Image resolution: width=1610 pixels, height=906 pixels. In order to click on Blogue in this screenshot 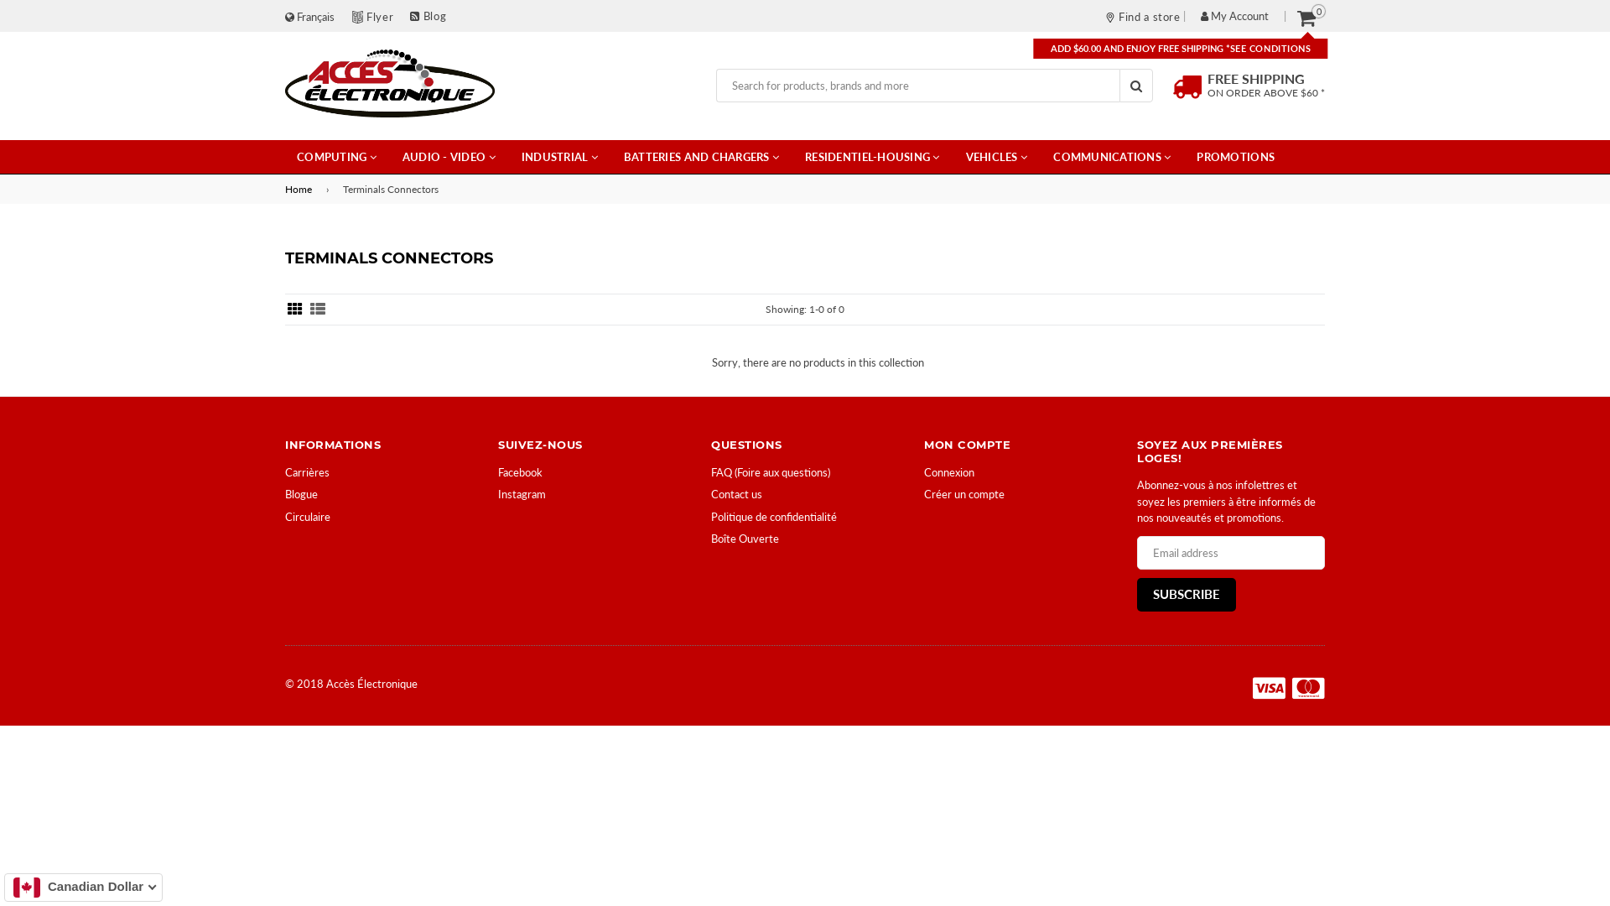, I will do `click(302, 494)`.